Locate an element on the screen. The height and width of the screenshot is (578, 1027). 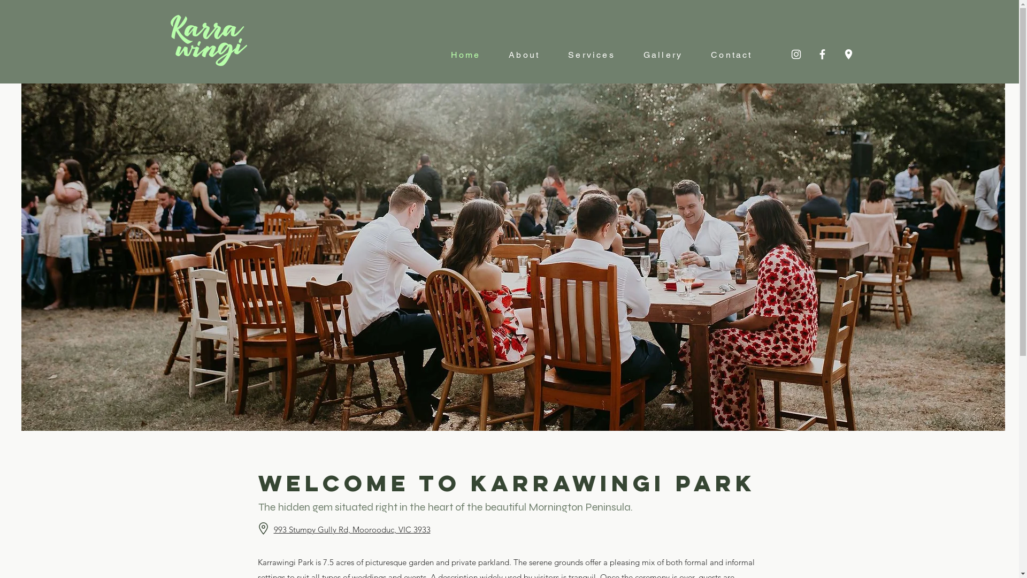
993 Stumpy Gully Rd, Moorooduc, VIC 3933 is located at coordinates (352, 530).